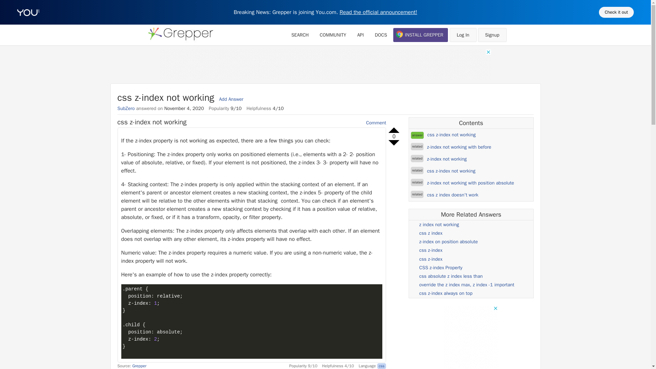 Image resolution: width=656 pixels, height=369 pixels. I want to click on Check it out, so click(616, 12).